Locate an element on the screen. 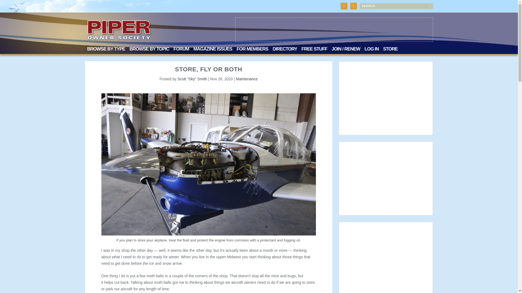 The image size is (522, 293). BROWSE BY TOPIC is located at coordinates (149, 50).